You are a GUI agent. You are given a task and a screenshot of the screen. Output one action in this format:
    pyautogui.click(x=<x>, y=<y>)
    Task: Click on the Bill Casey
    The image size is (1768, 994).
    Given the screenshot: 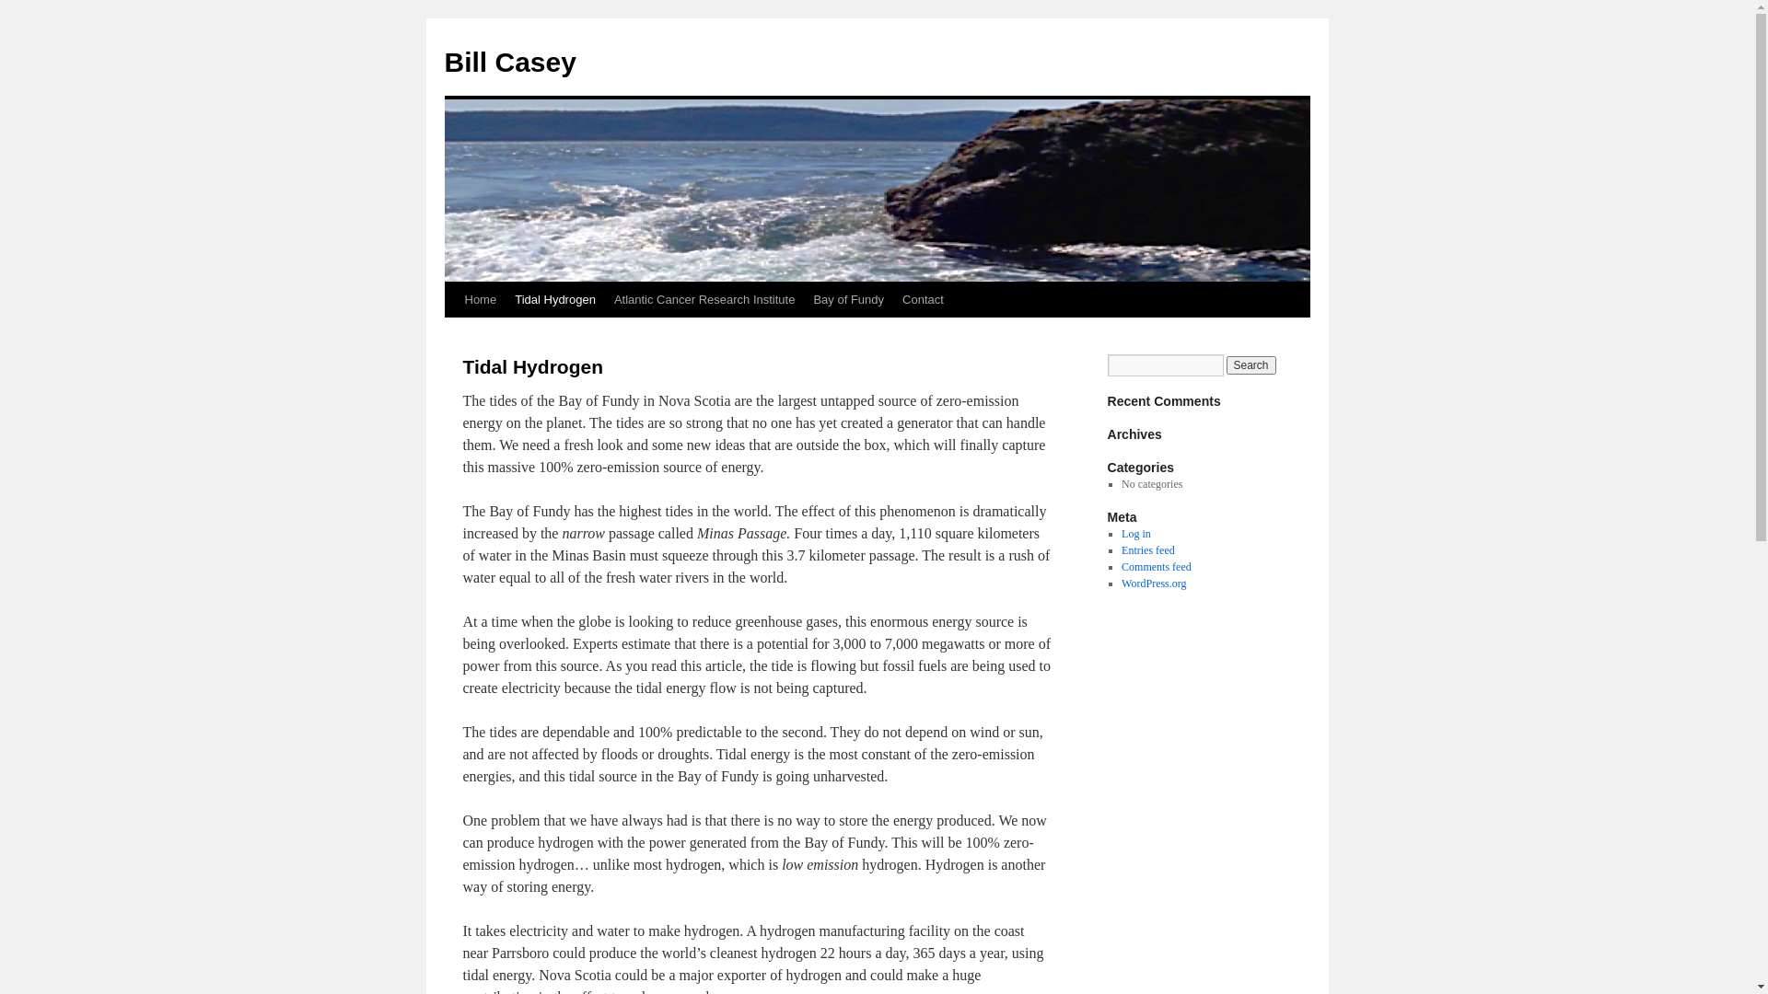 What is the action you would take?
    pyautogui.click(x=510, y=63)
    